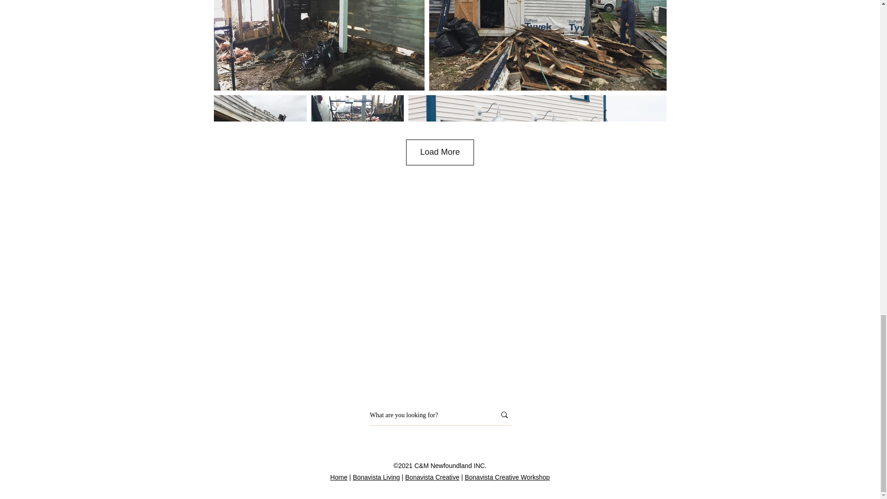 The width and height of the screenshot is (887, 499). Describe the element at coordinates (376, 477) in the screenshot. I see `Bonavista Living` at that location.